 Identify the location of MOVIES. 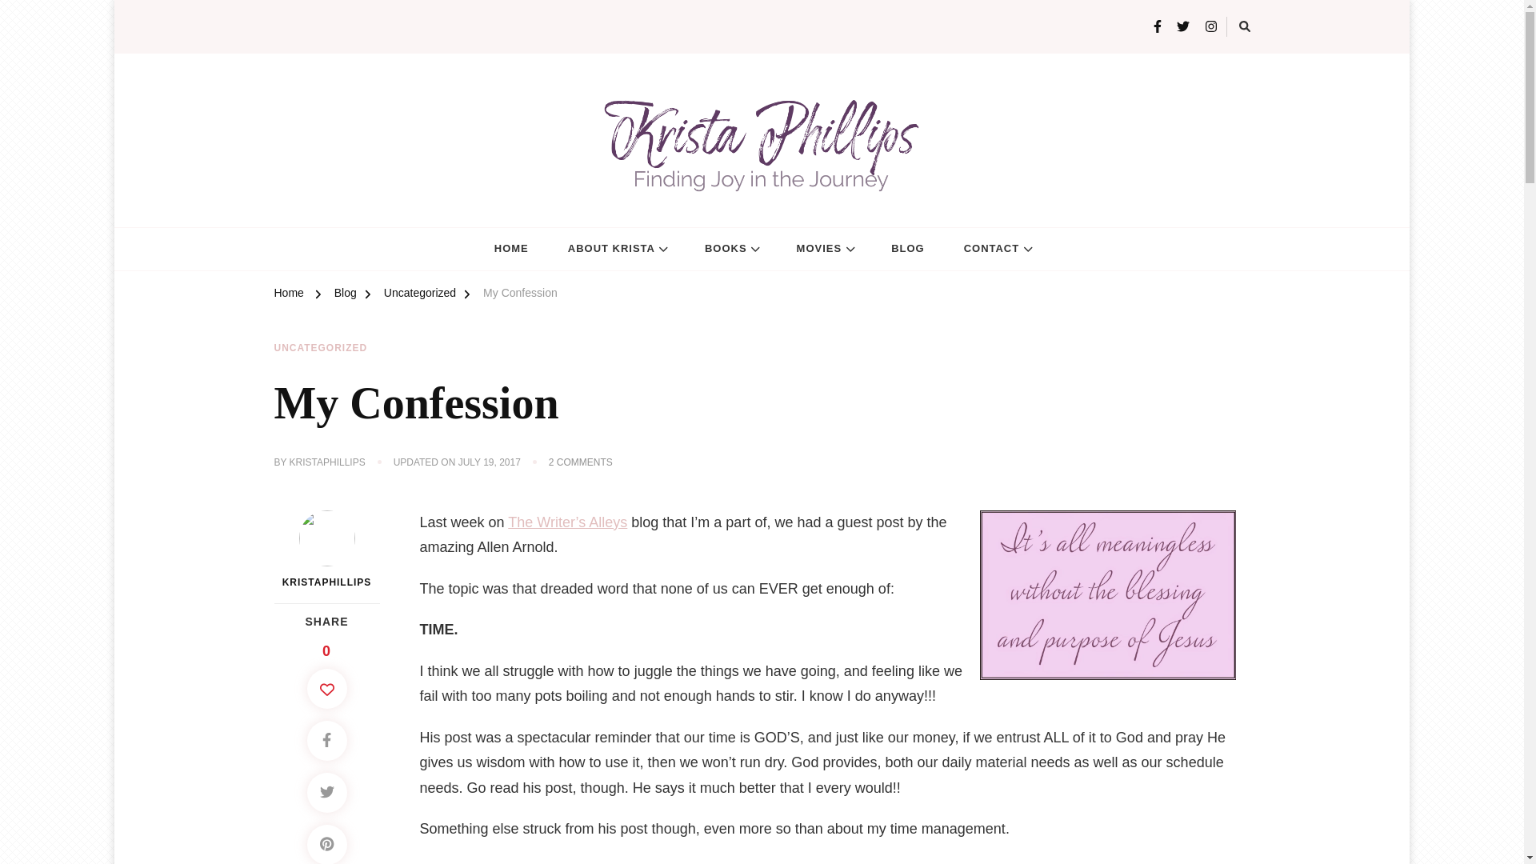
(824, 250).